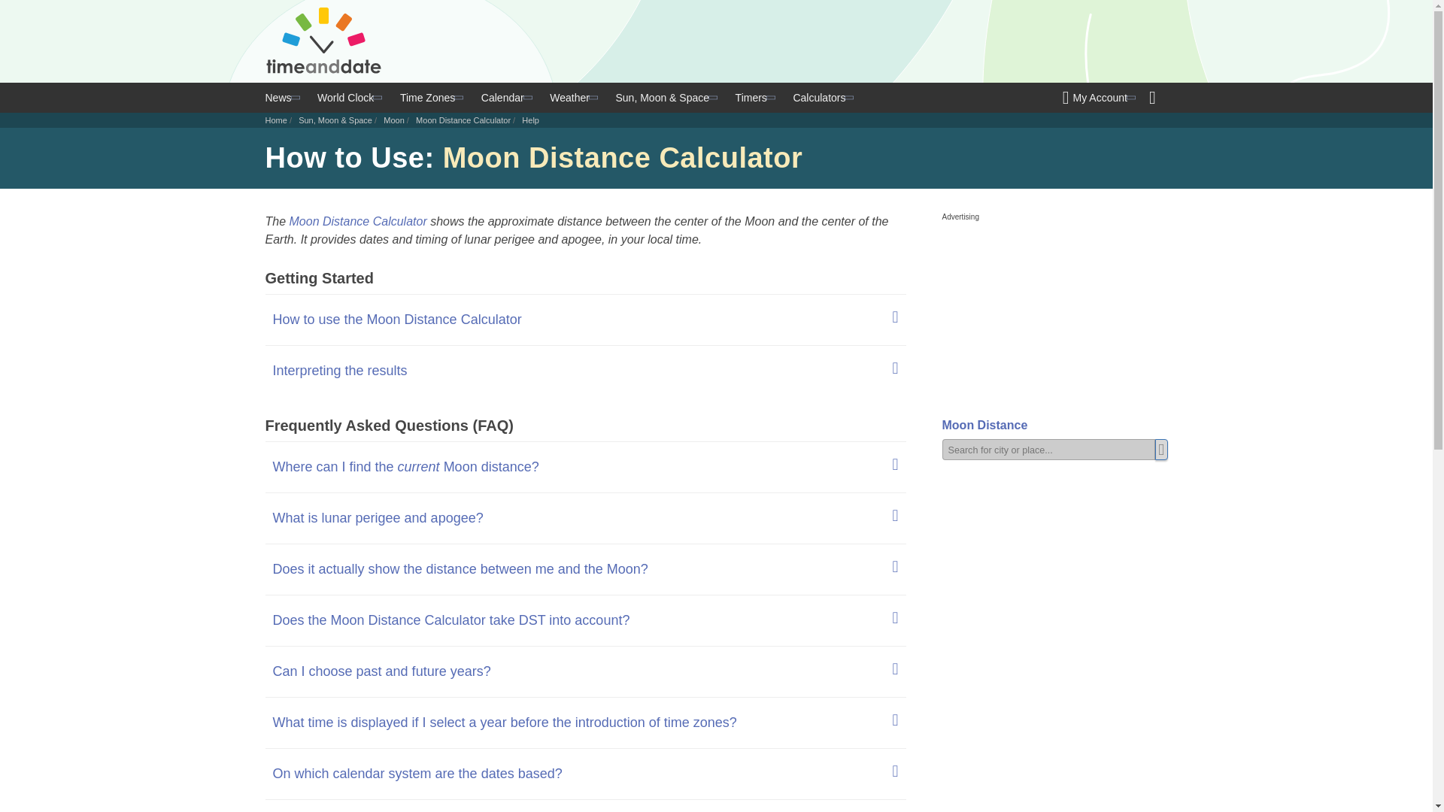 The width and height of the screenshot is (1444, 812). What do you see at coordinates (325, 41) in the screenshot?
I see `Home page timeanddate.com` at bounding box center [325, 41].